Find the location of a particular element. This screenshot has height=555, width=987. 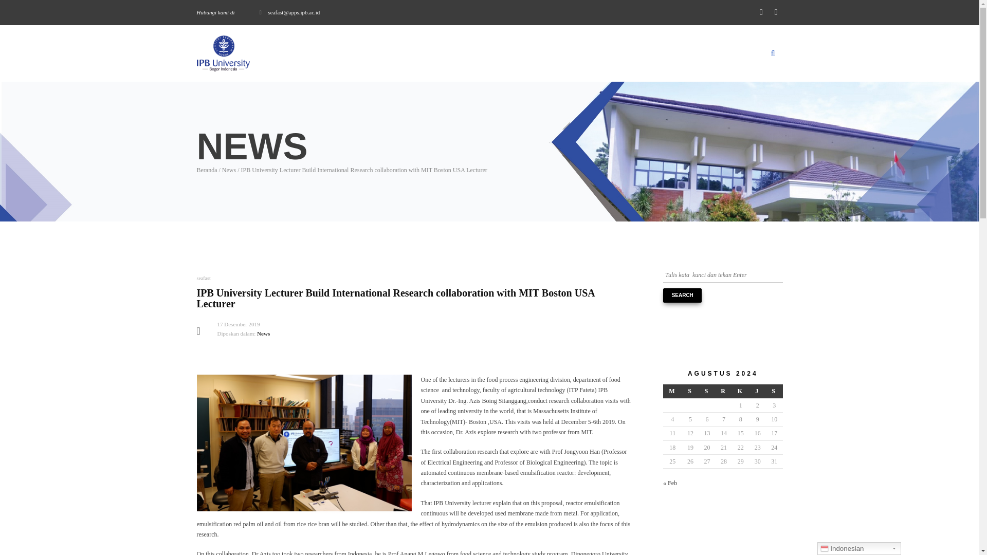

seafast is located at coordinates (203, 277).